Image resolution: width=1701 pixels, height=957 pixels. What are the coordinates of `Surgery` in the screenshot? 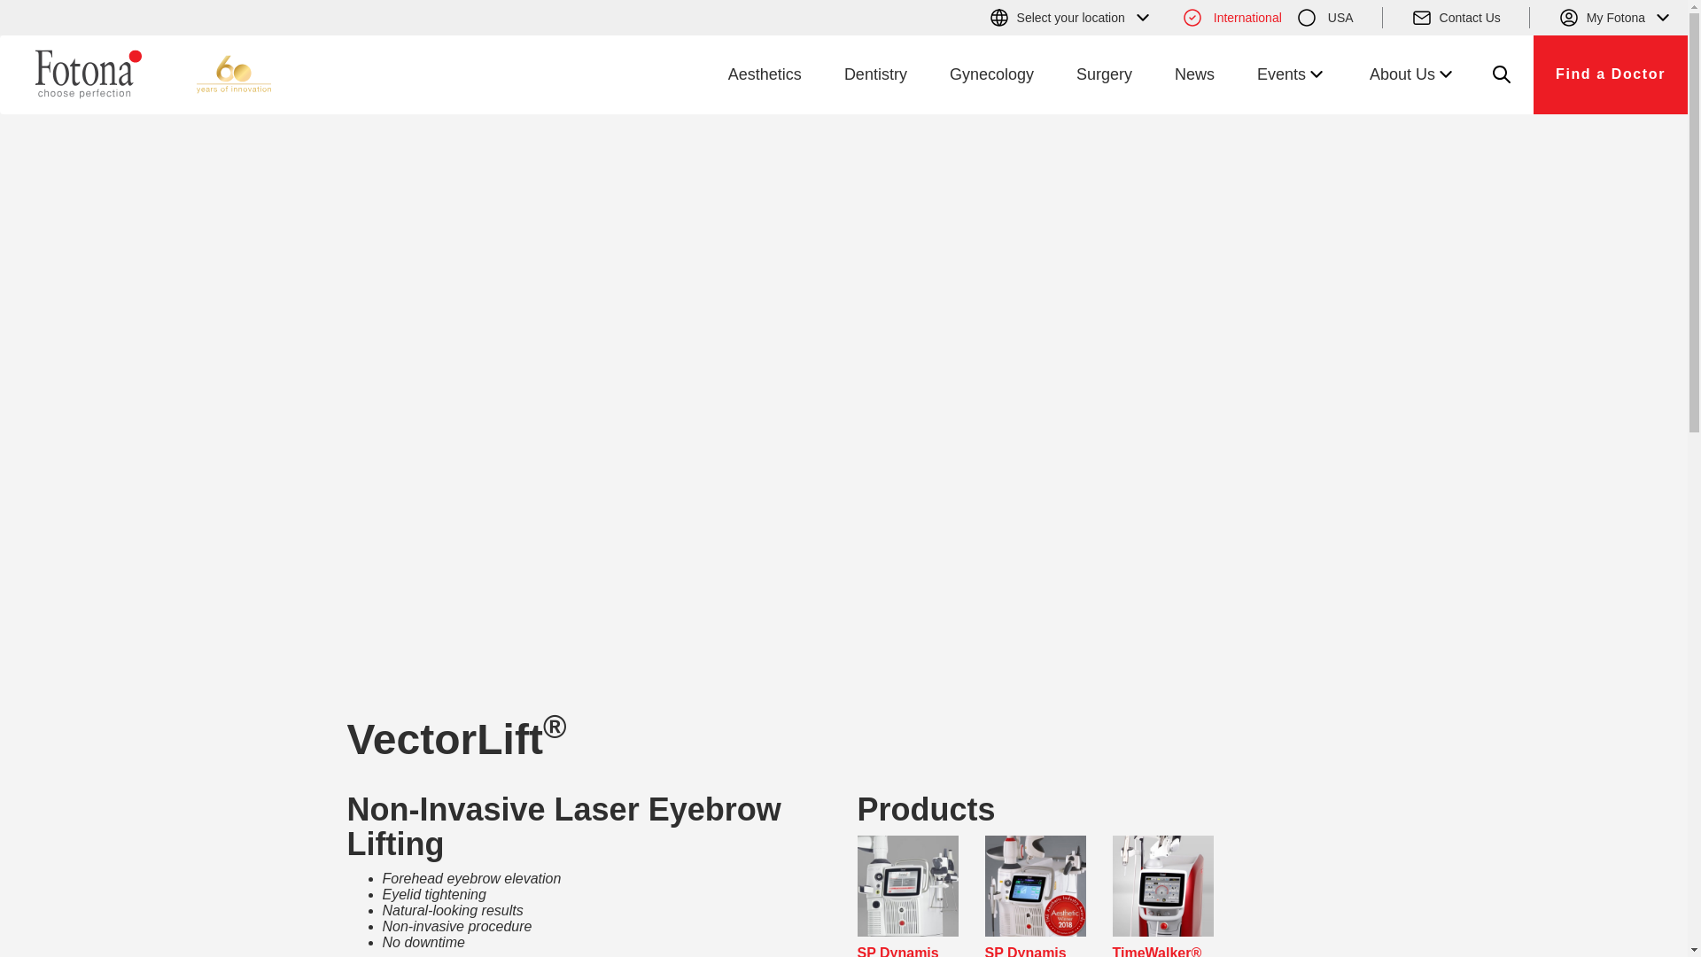 It's located at (1104, 74).